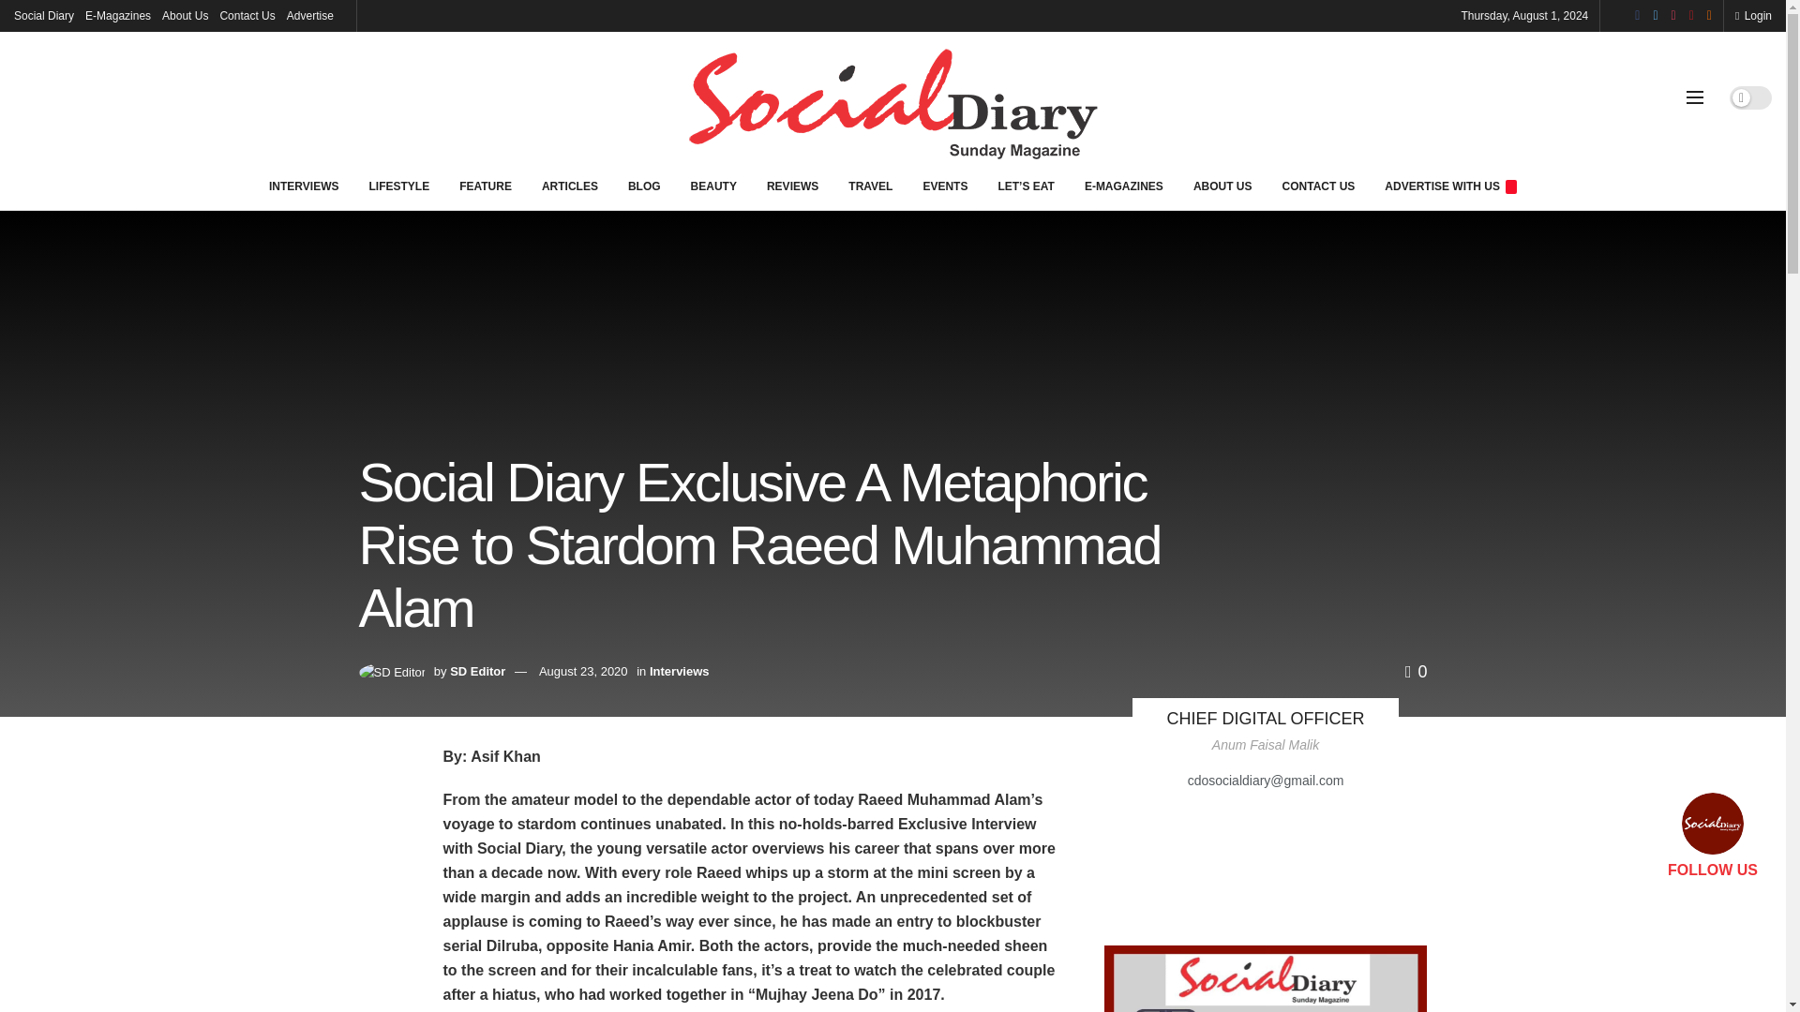 This screenshot has width=1800, height=1012. What do you see at coordinates (1753, 15) in the screenshot?
I see `Login` at bounding box center [1753, 15].